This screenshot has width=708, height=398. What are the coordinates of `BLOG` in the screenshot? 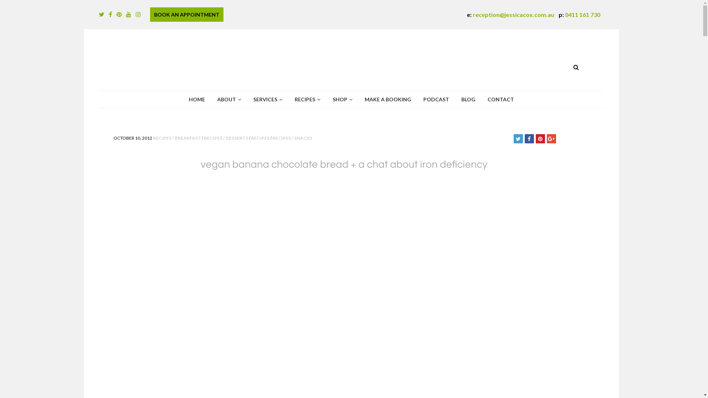 It's located at (468, 99).